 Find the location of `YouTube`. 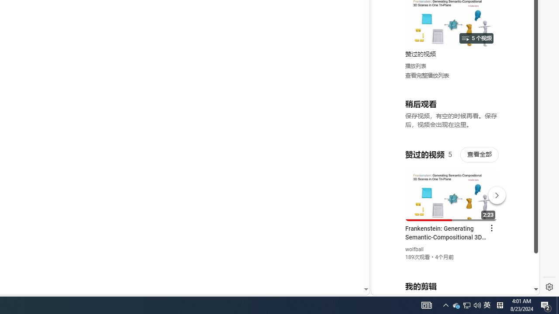

YouTube is located at coordinates (452, 188).